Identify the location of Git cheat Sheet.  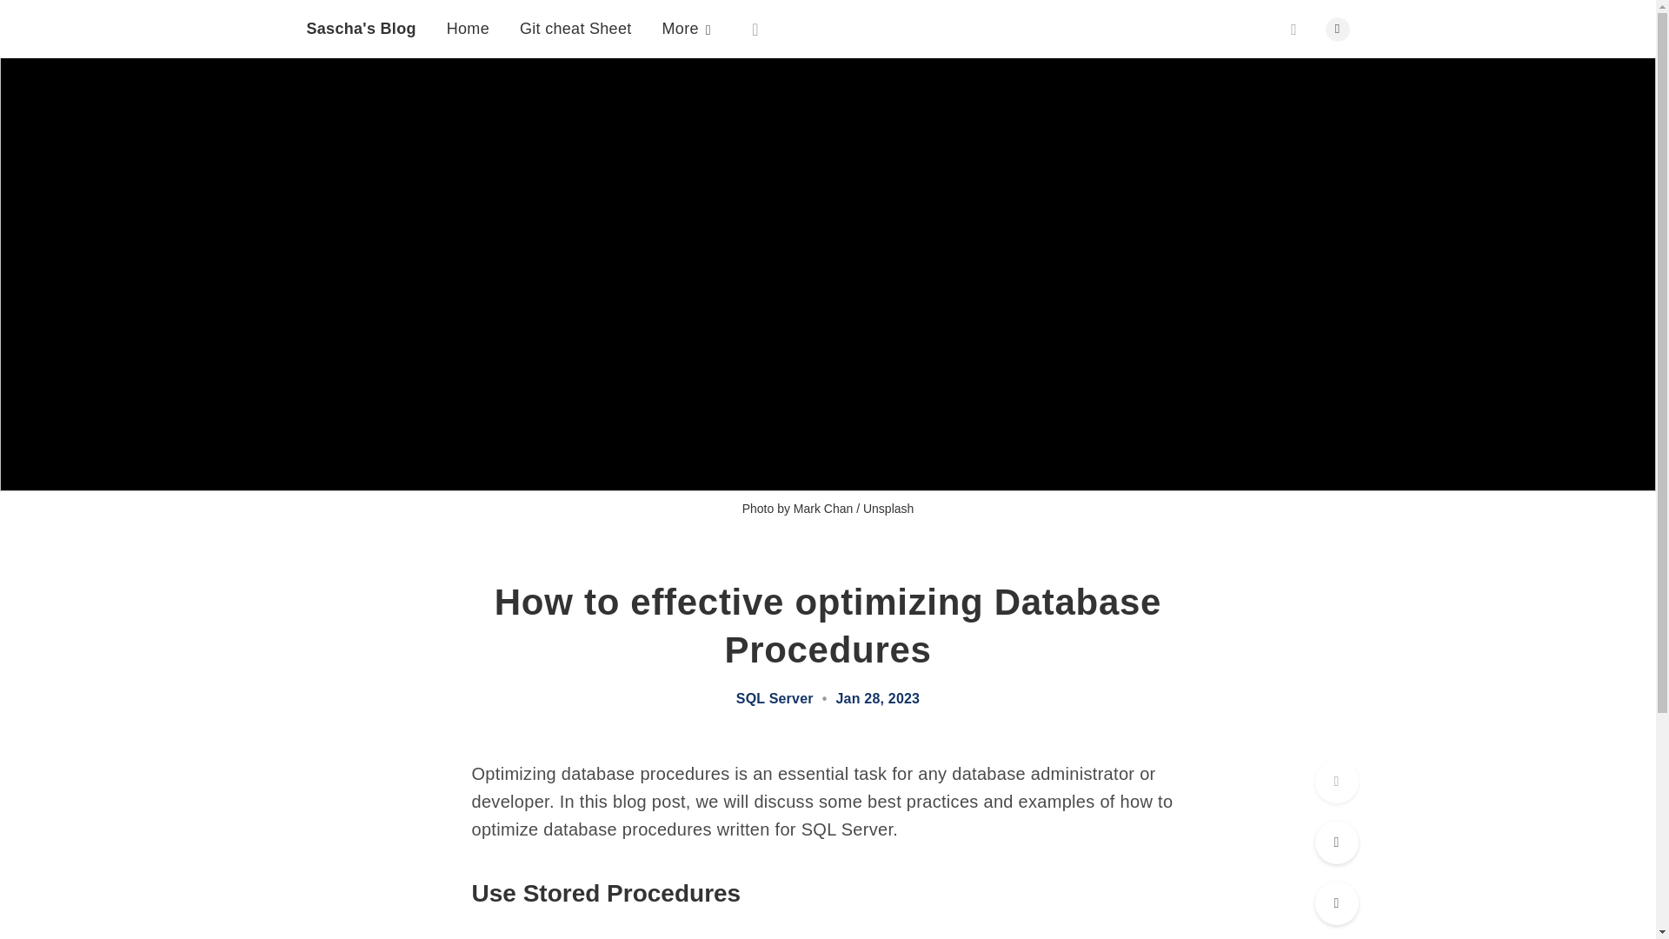
(575, 17).